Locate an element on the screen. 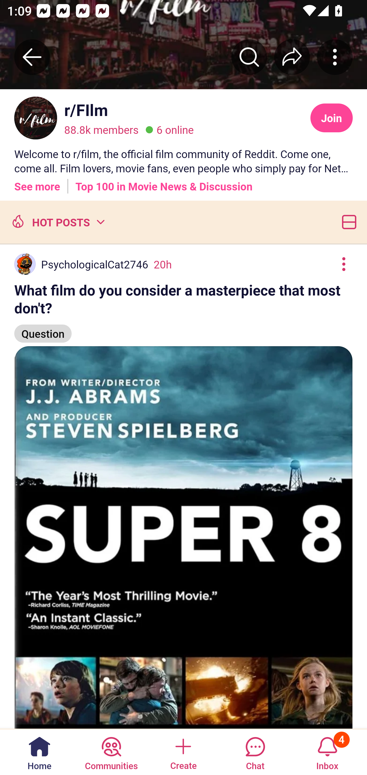 The width and height of the screenshot is (367, 775). More community actions is located at coordinates (335, 57).